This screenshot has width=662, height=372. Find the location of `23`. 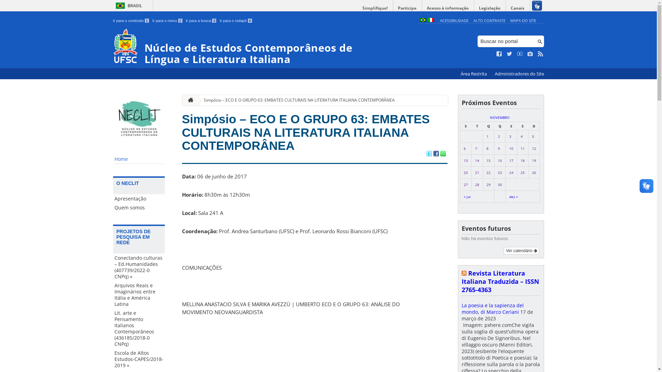

23 is located at coordinates (500, 173).